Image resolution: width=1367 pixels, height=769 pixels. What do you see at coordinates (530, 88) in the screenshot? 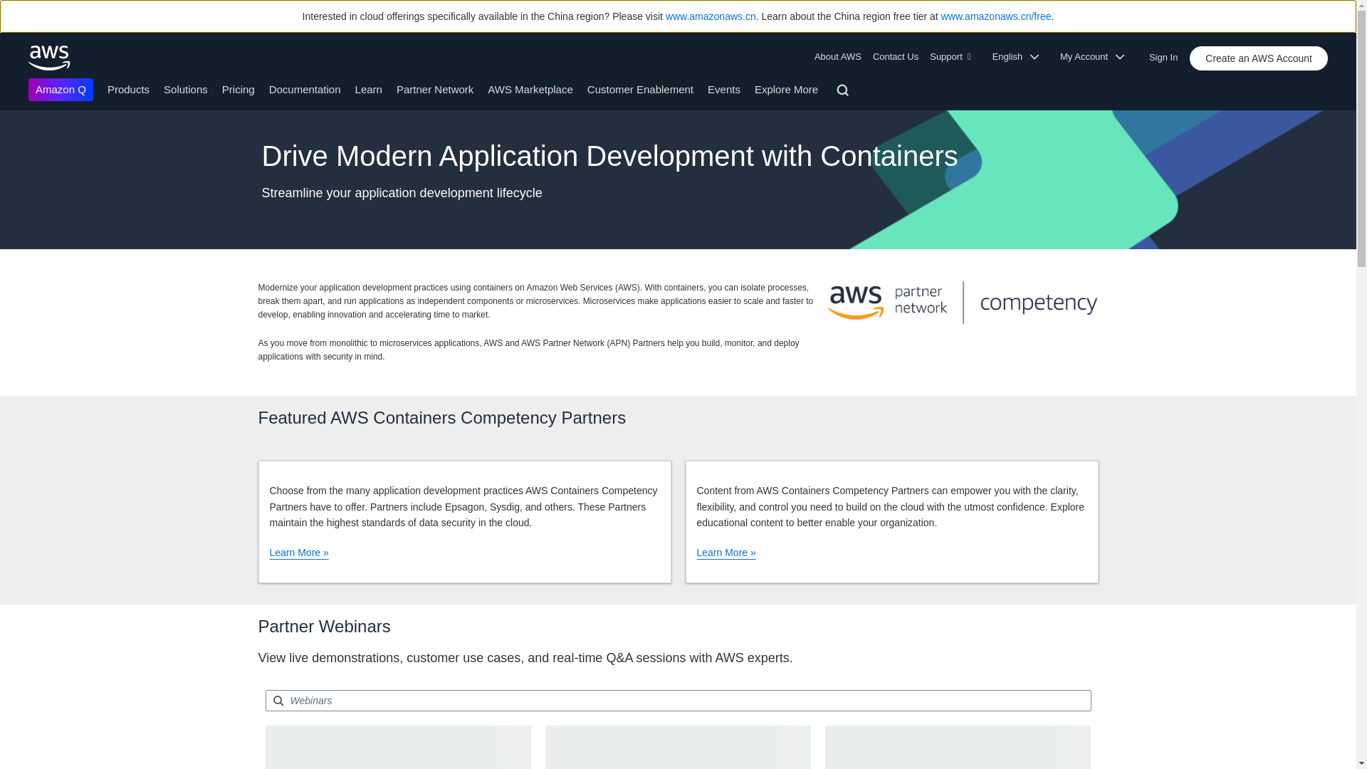
I see `AWS Marketplace` at bounding box center [530, 88].